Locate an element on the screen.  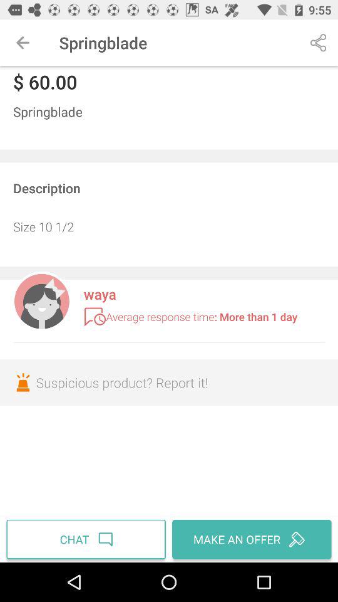
click icon above $ 60.00 icon is located at coordinates (23, 43).